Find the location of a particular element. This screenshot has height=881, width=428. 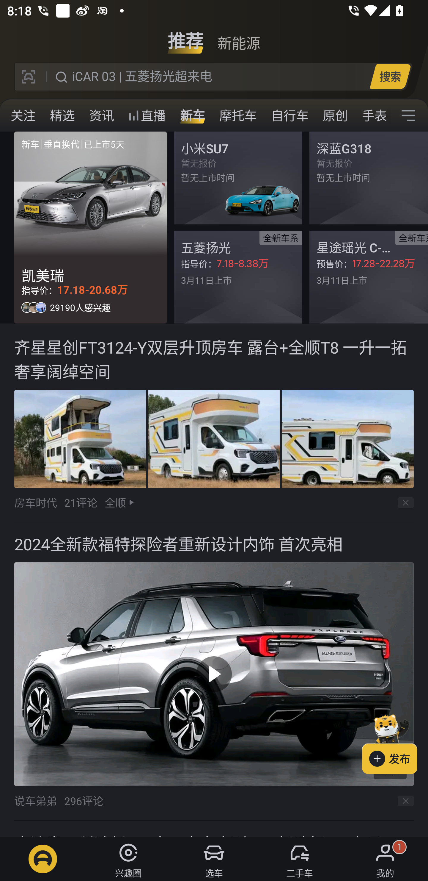

全顺 is located at coordinates (115, 502).